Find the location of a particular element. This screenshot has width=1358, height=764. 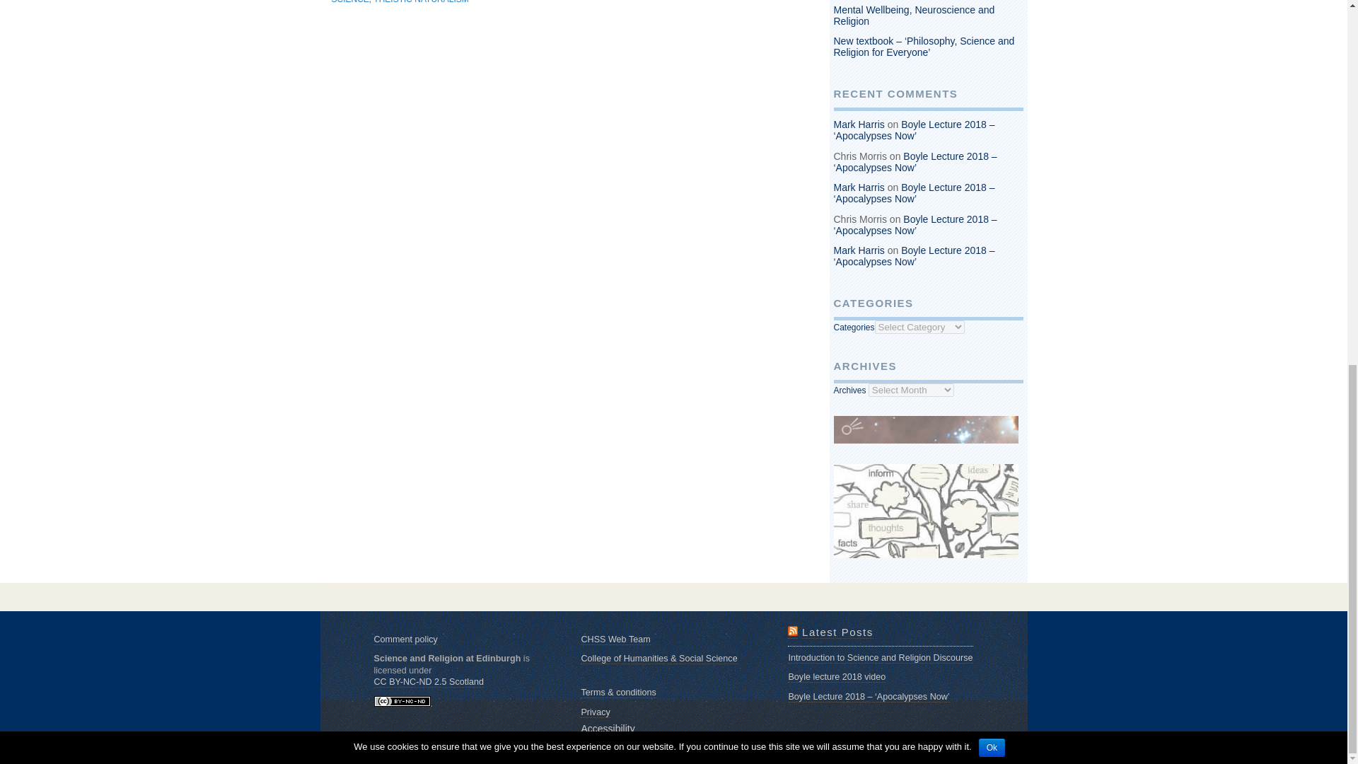

Comment policy is located at coordinates (405, 639).